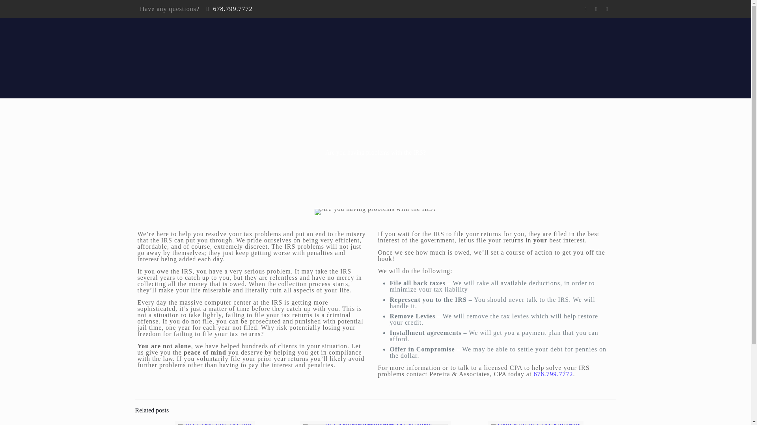  I want to click on Yelp, so click(606, 9).